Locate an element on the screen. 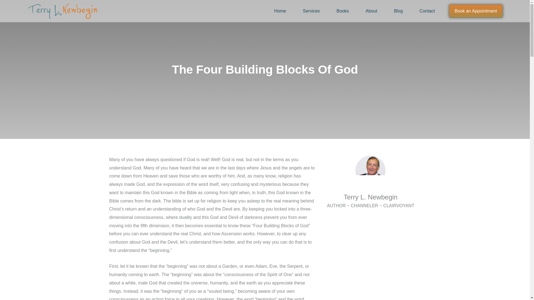  Books is located at coordinates (343, 11).